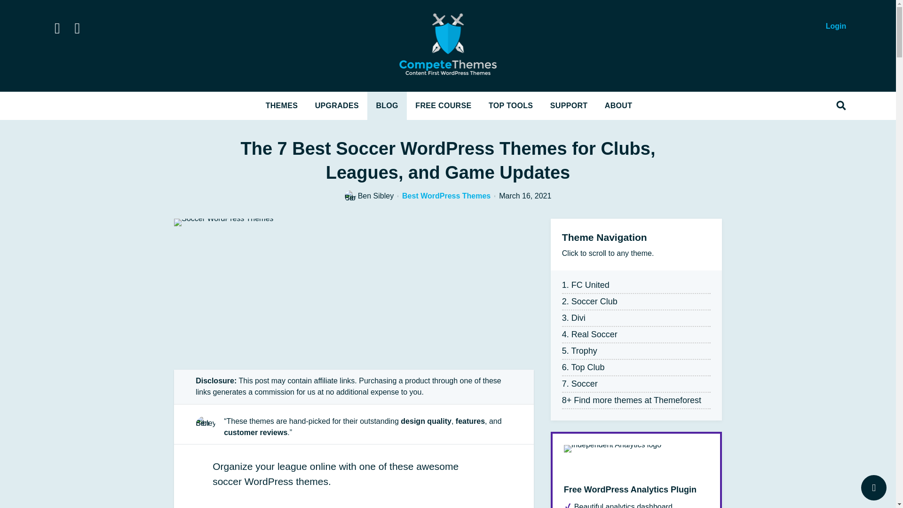 The image size is (903, 508). I want to click on Login, so click(836, 26).